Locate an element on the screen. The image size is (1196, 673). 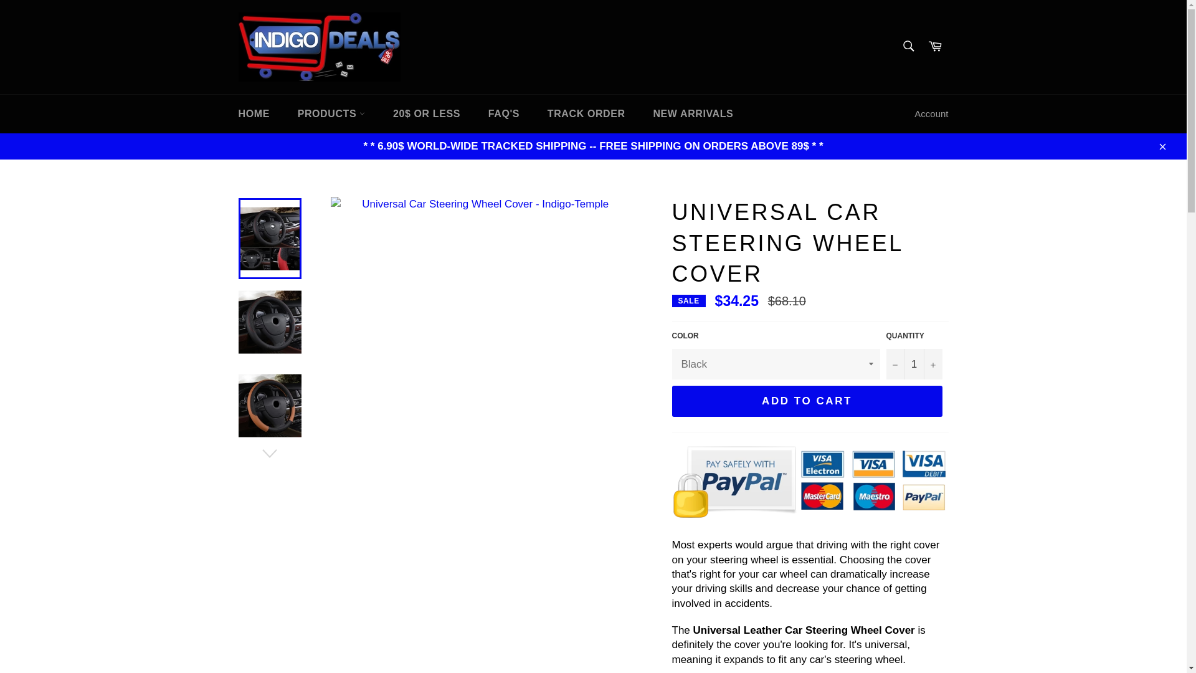
HOME is located at coordinates (253, 113).